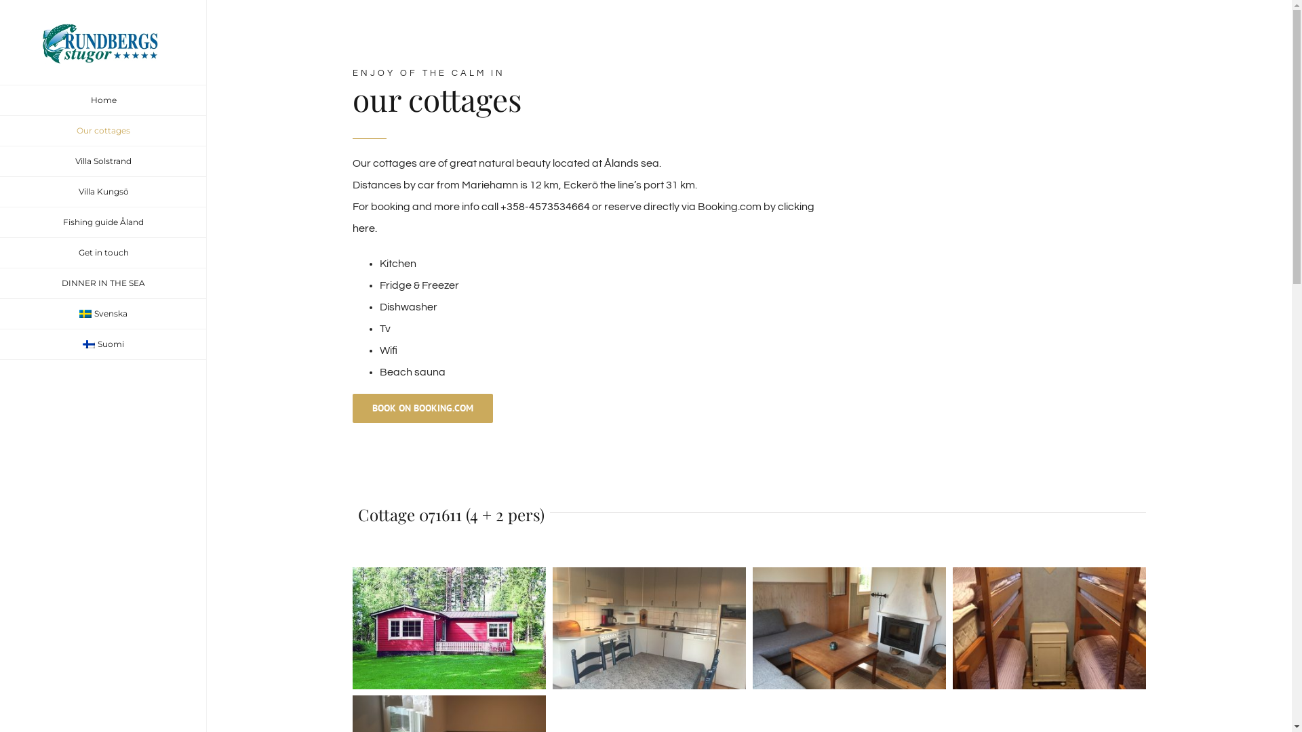 Image resolution: width=1302 pixels, height=732 pixels. What do you see at coordinates (103, 100) in the screenshot?
I see `Home` at bounding box center [103, 100].